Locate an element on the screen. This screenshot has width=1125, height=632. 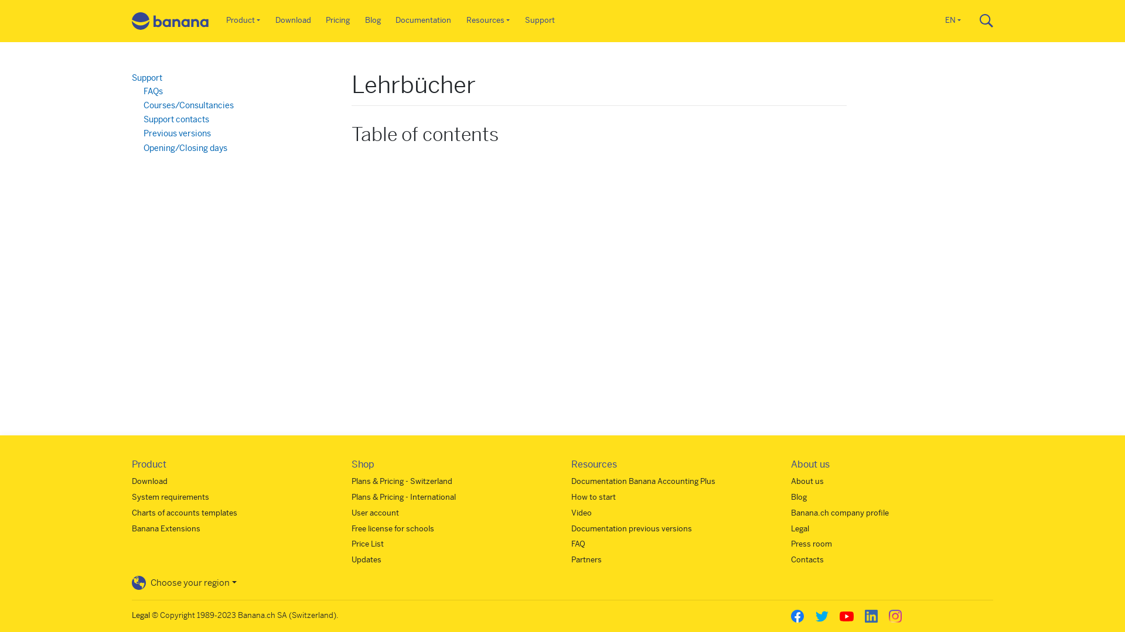
About us is located at coordinates (807, 481).